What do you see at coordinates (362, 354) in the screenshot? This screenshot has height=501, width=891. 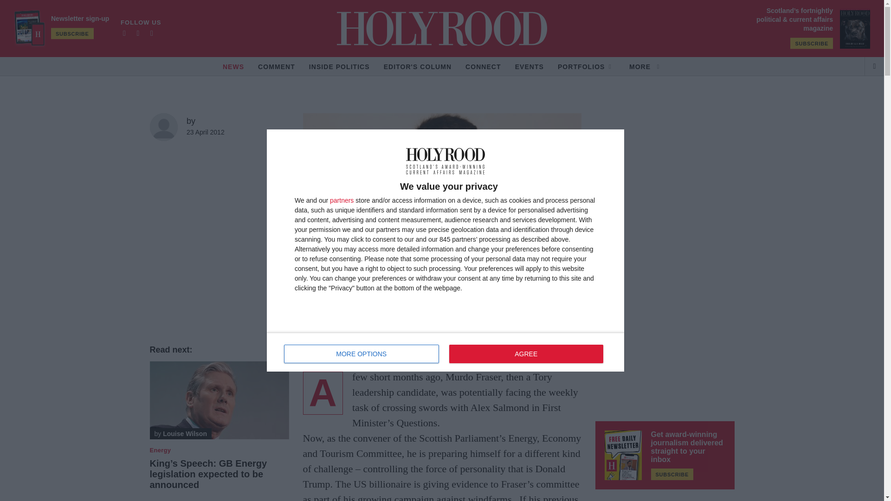 I see `MORE OPTIONS` at bounding box center [362, 354].